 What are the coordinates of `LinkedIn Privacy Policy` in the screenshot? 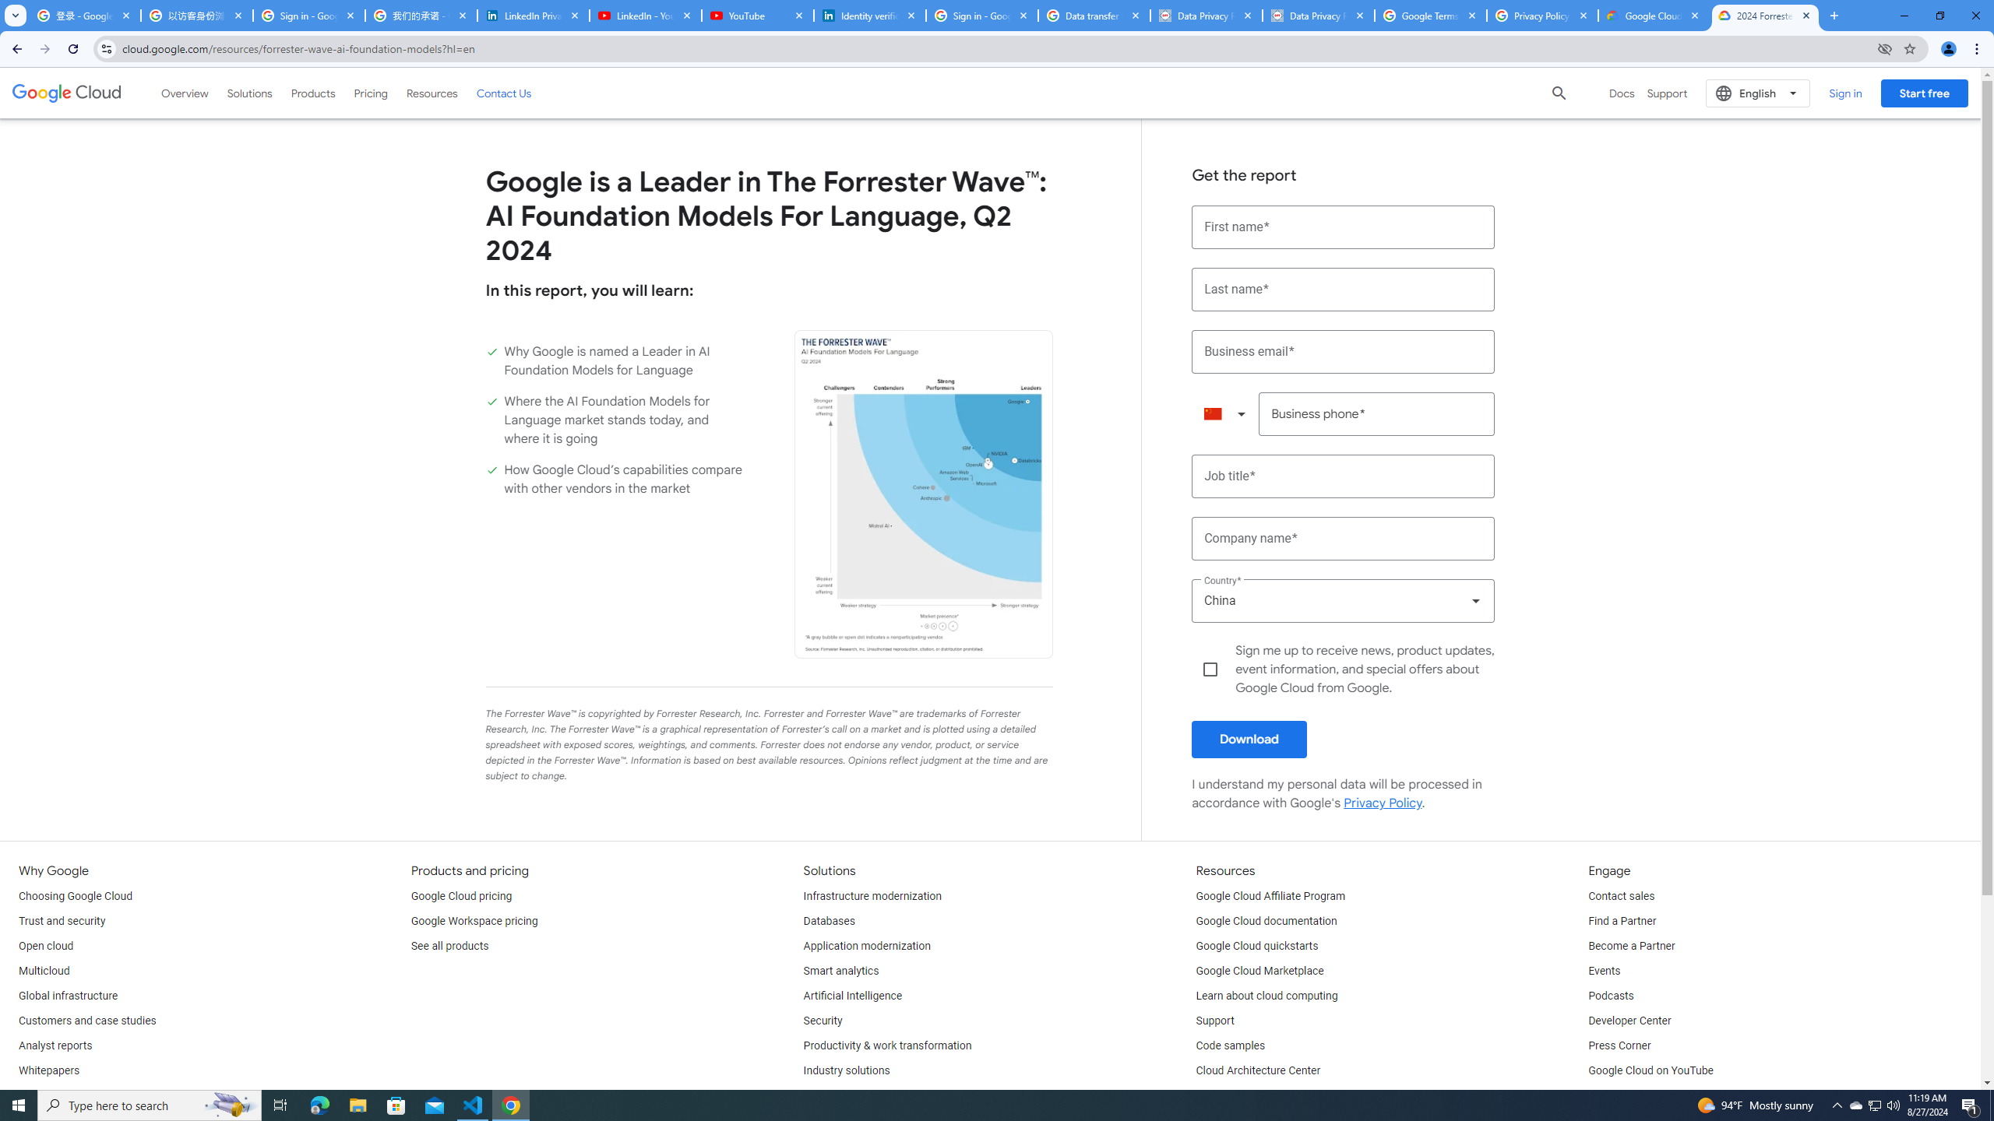 It's located at (533, 16).